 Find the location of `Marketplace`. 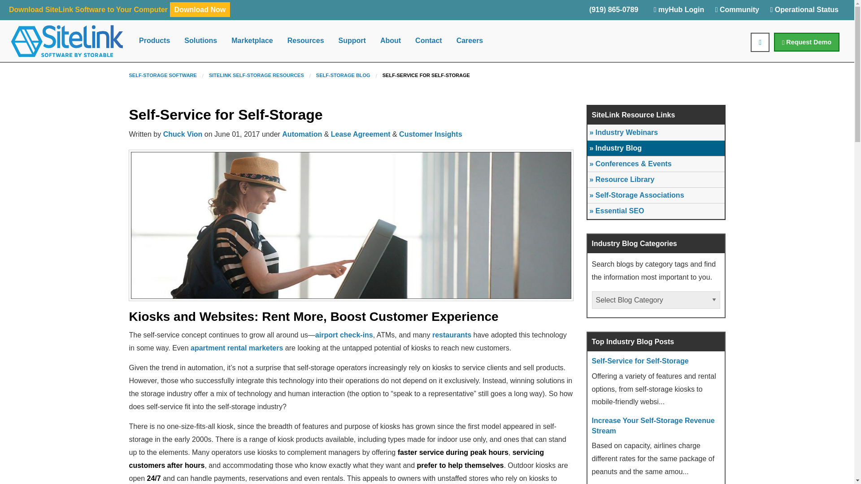

Marketplace is located at coordinates (252, 41).